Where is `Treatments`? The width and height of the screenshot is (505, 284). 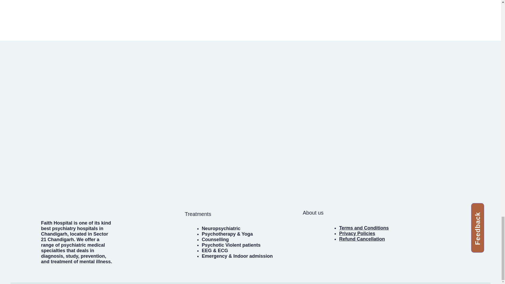
Treatments is located at coordinates (198, 214).